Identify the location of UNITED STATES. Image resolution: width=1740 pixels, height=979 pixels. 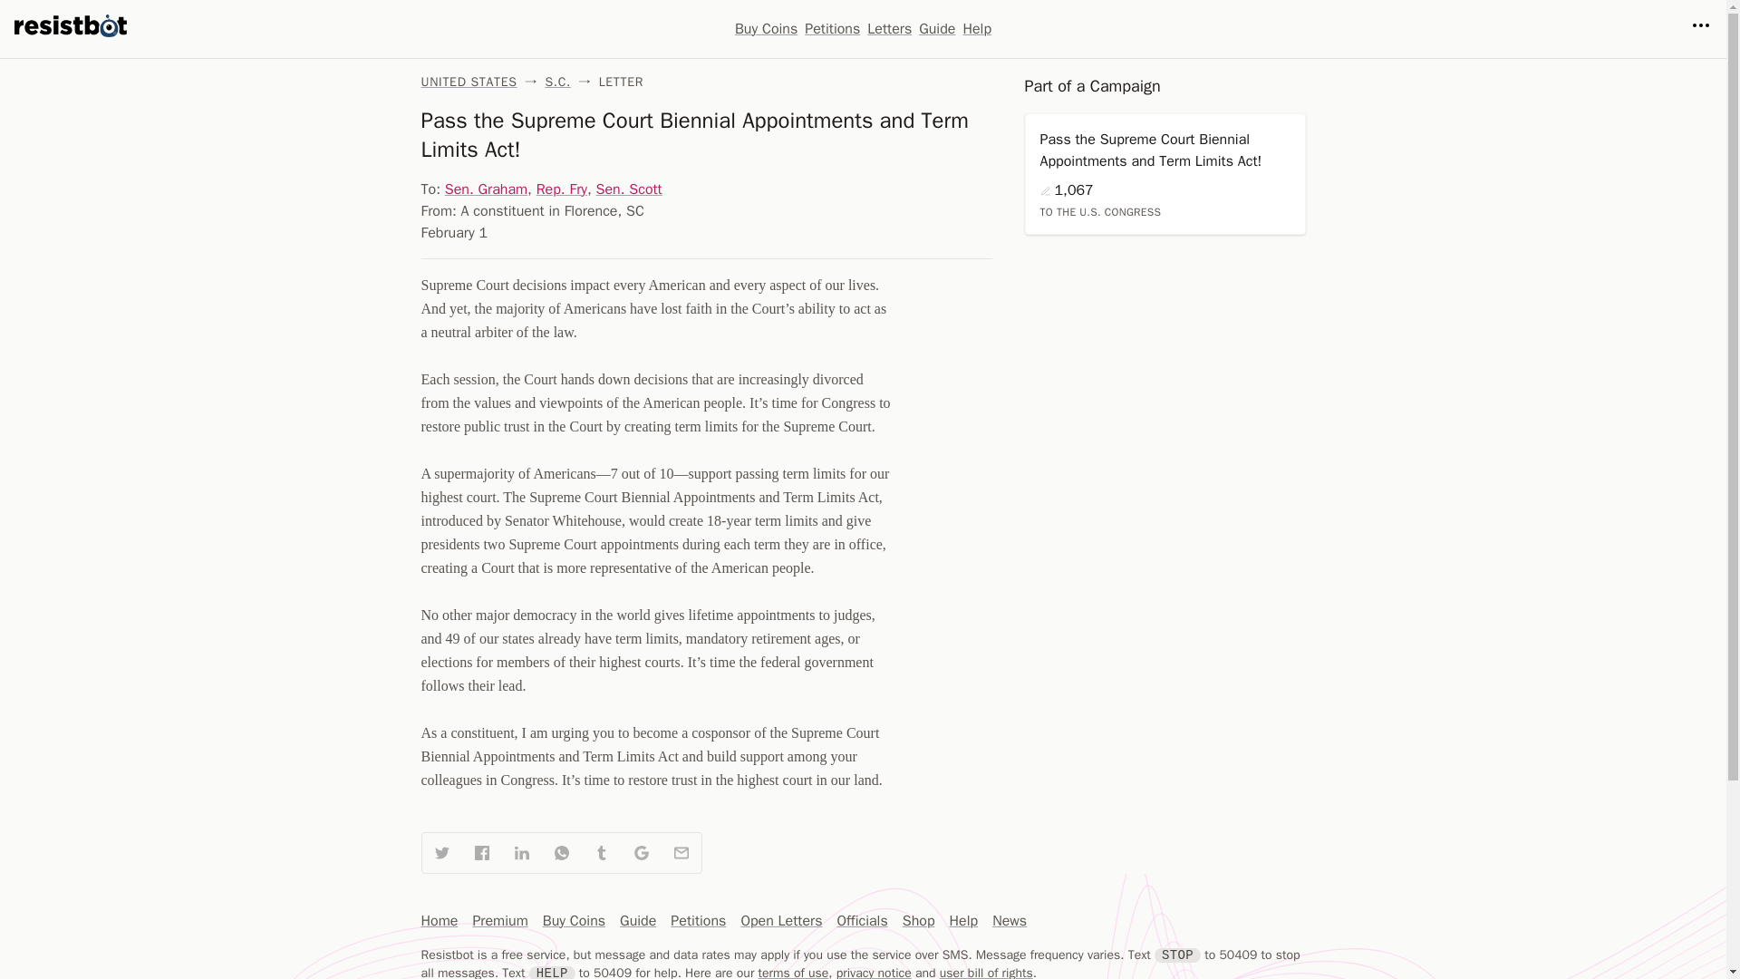
(469, 82).